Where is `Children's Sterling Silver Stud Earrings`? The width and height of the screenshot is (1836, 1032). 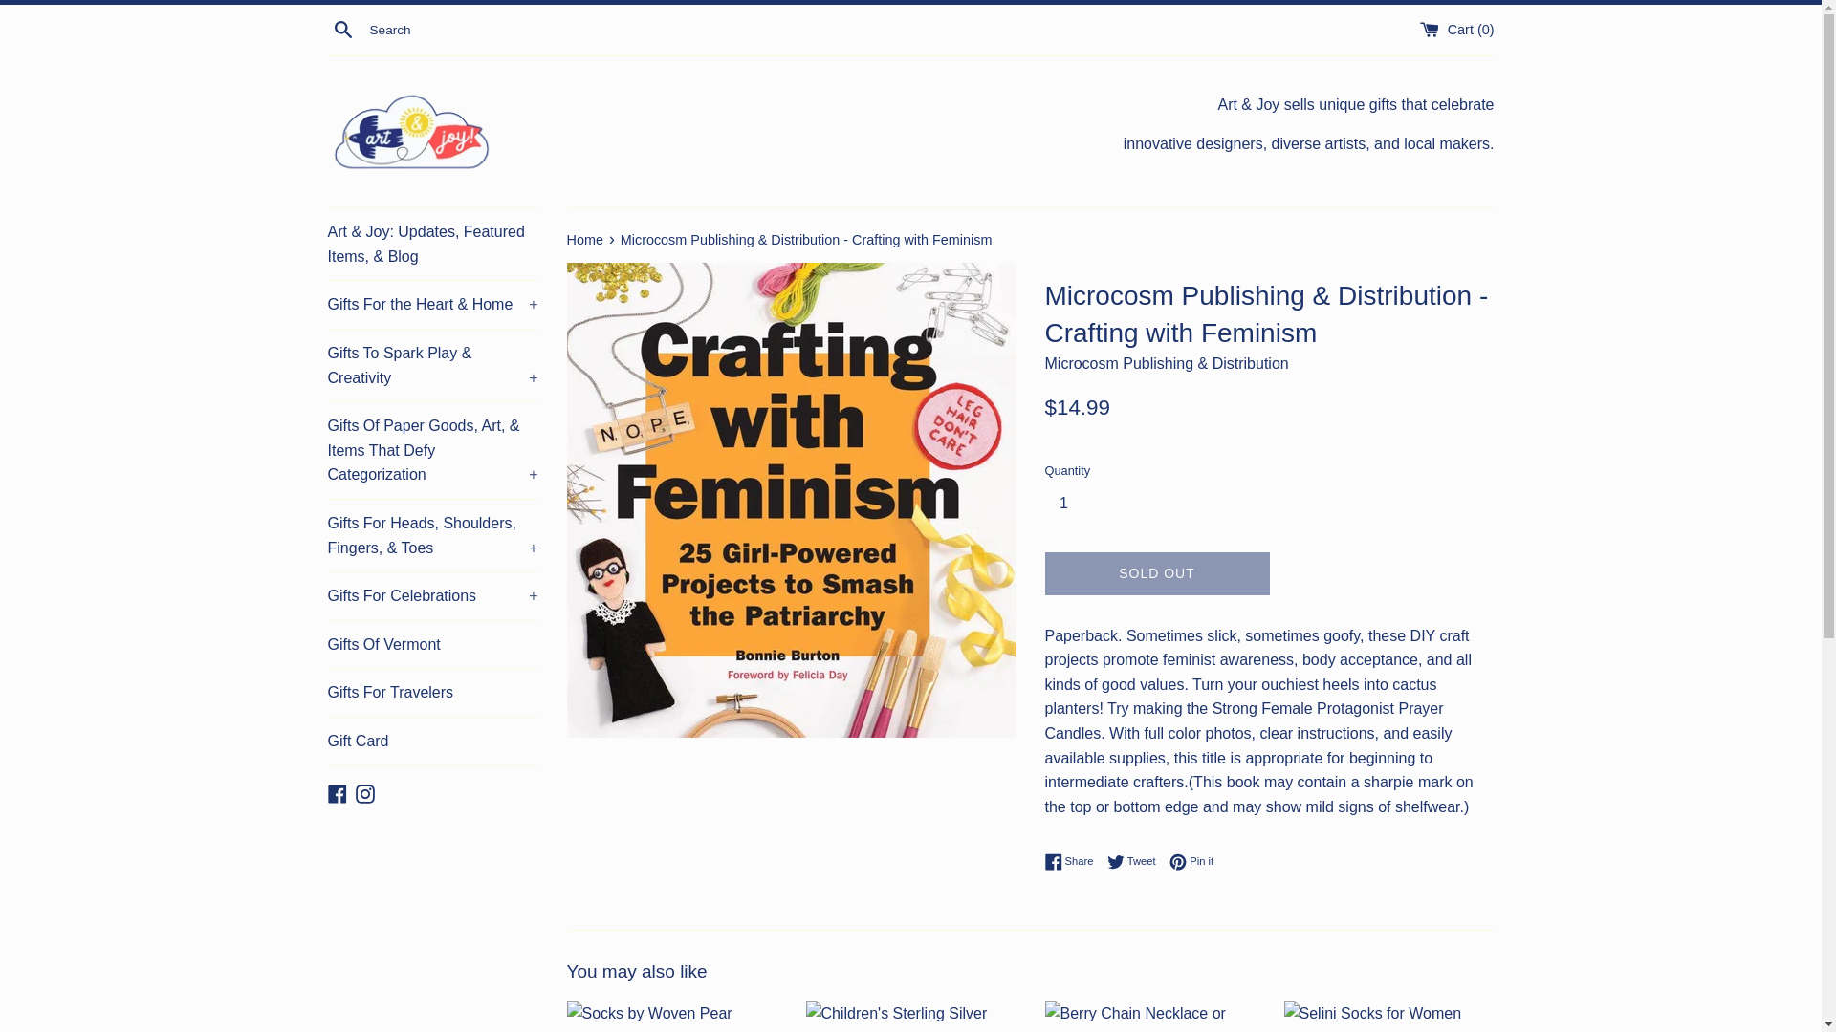 Children's Sterling Silver Stud Earrings is located at coordinates (910, 1017).